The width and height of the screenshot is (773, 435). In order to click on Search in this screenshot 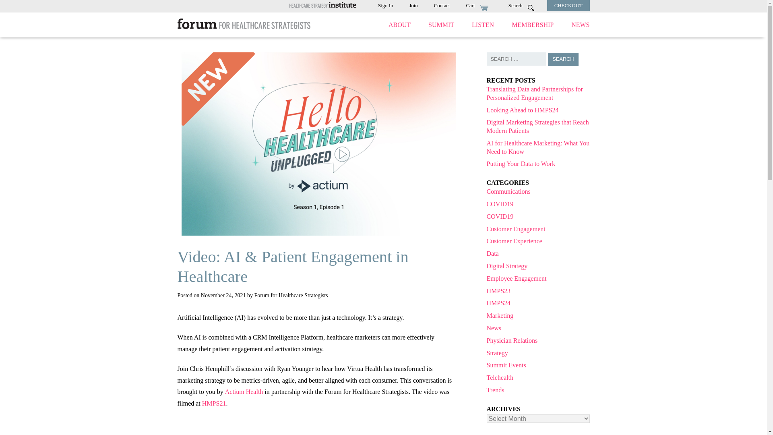, I will do `click(563, 59)`.